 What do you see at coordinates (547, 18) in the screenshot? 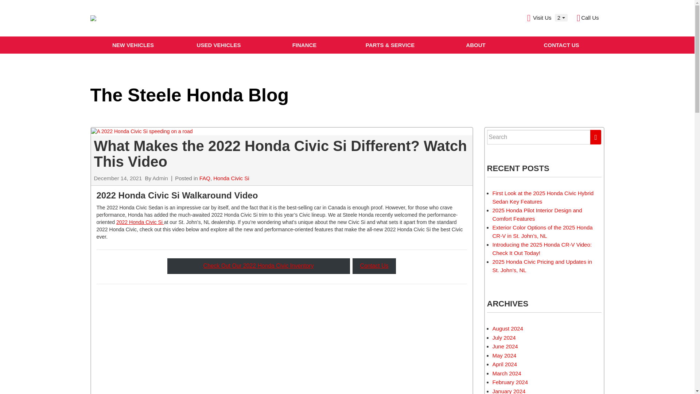
I see `Visit Us 2` at bounding box center [547, 18].